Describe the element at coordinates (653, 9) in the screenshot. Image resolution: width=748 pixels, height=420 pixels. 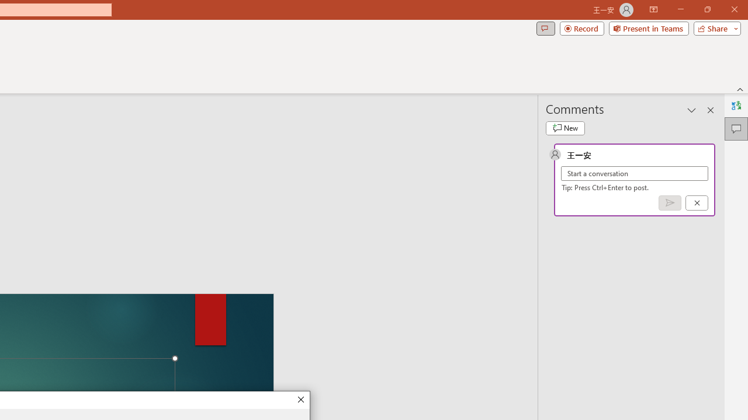
I see `Ribbon Display Options` at that location.